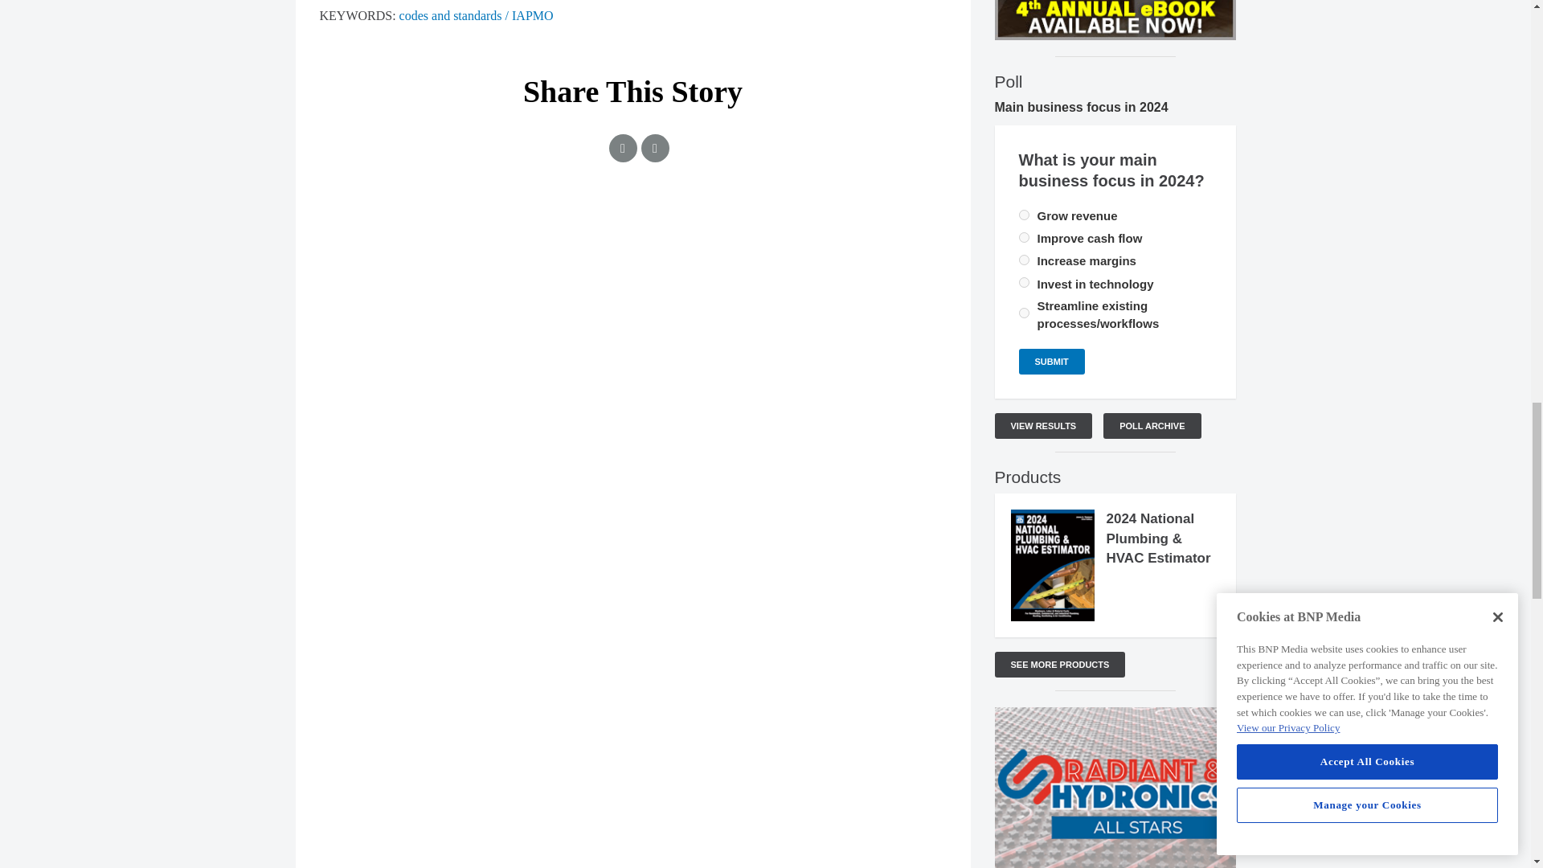  Describe the element at coordinates (1051, 362) in the screenshot. I see `Submit` at that location.